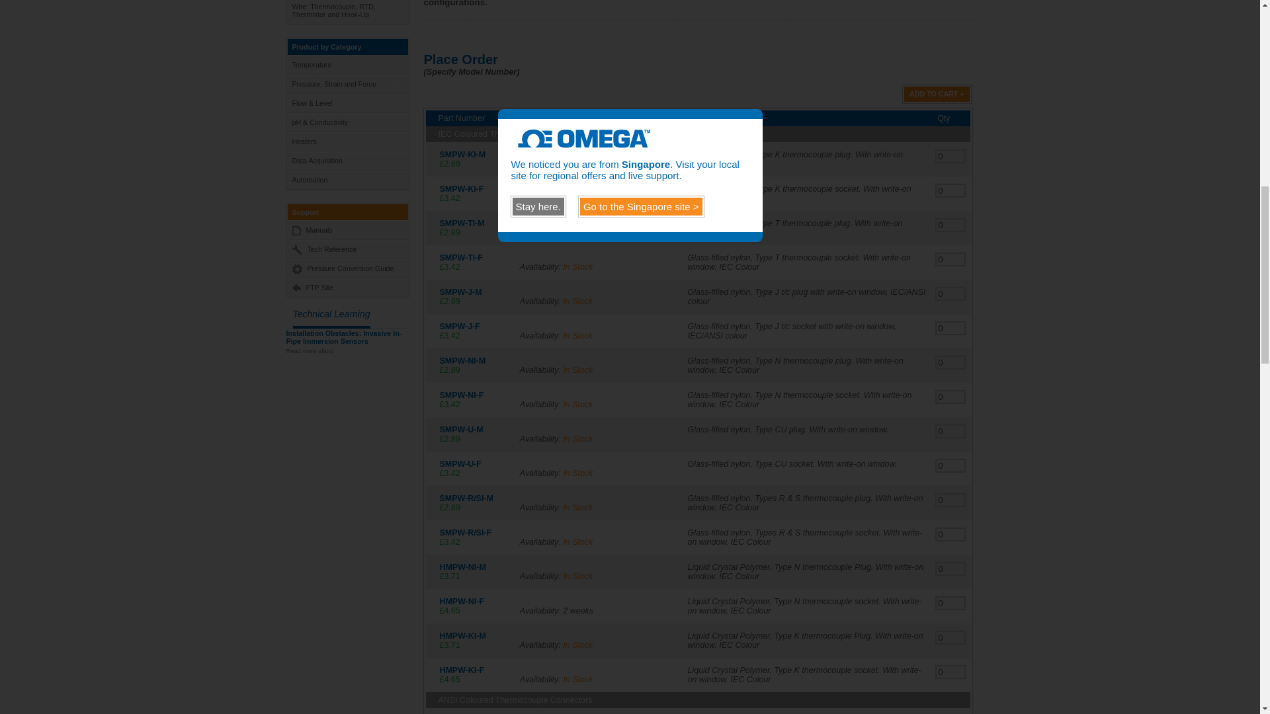 The height and width of the screenshot is (714, 1270). Describe the element at coordinates (951, 637) in the screenshot. I see `0` at that location.